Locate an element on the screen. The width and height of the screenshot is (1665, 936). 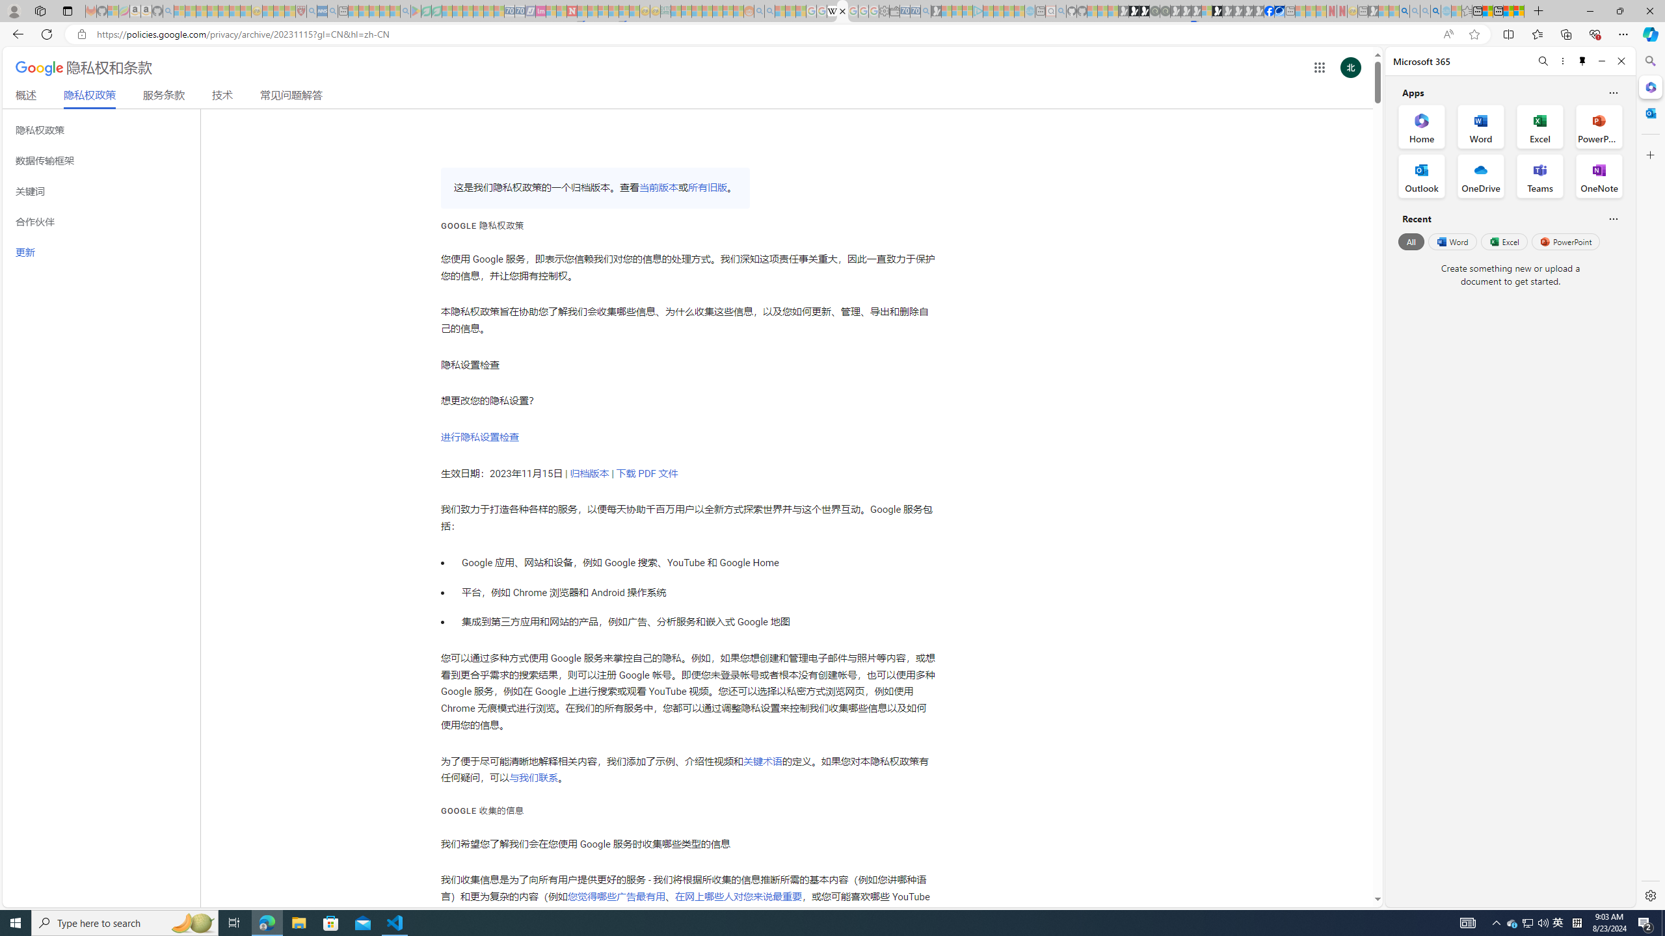
Target page - Wikipedia is located at coordinates (831, 11).